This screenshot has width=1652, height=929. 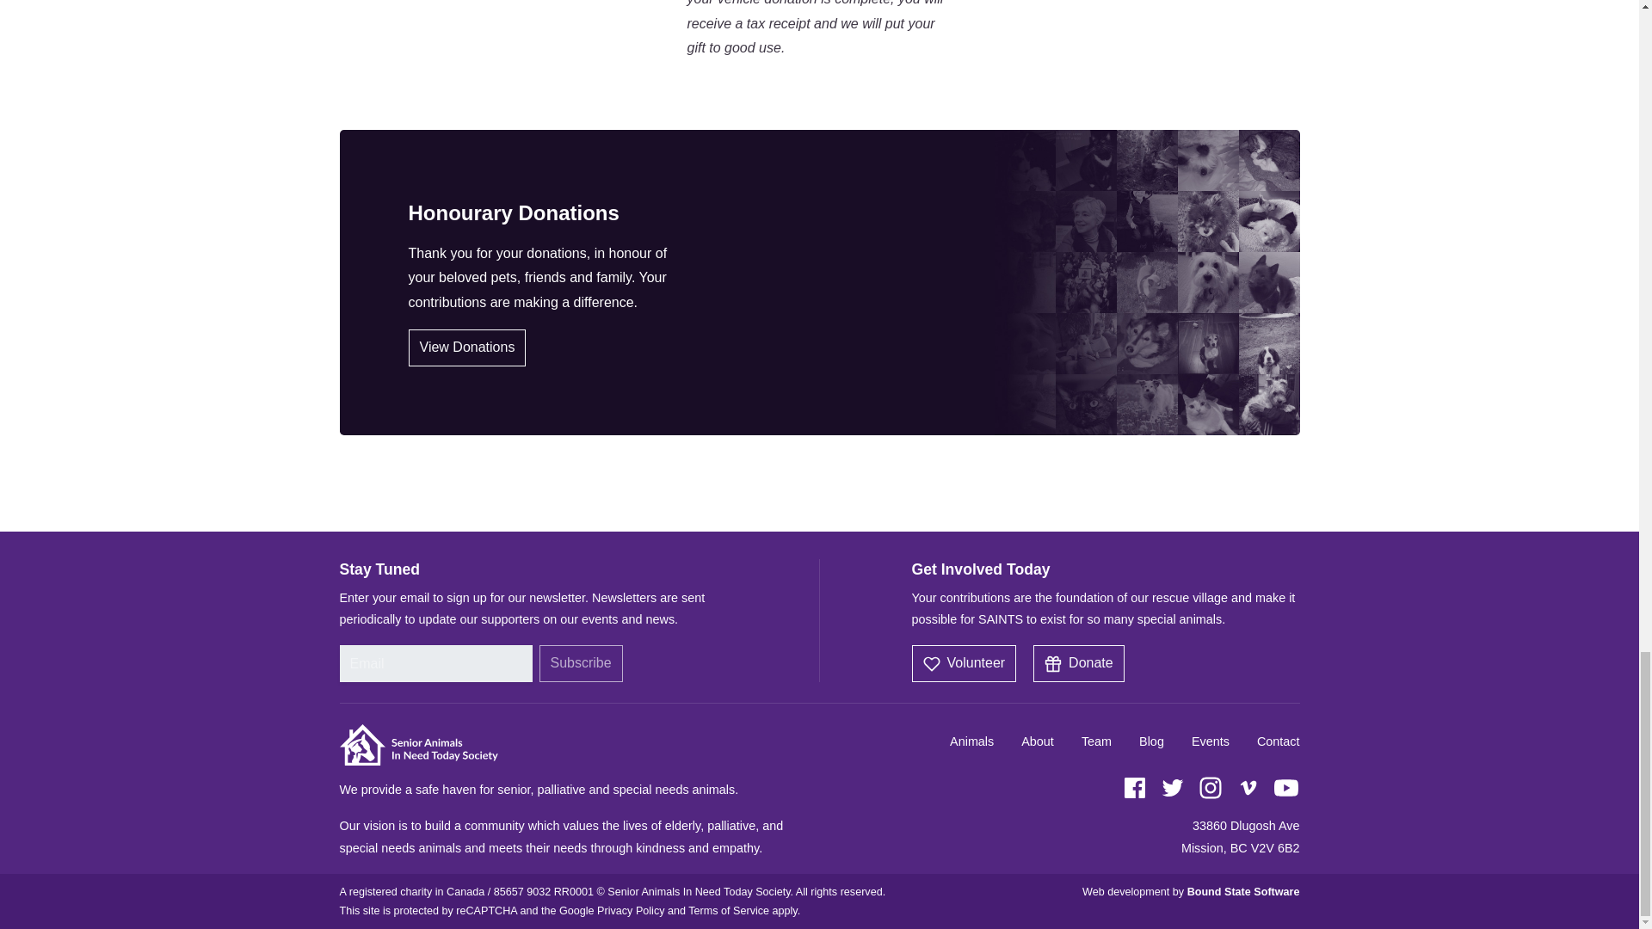 I want to click on View Donations, so click(x=466, y=348).